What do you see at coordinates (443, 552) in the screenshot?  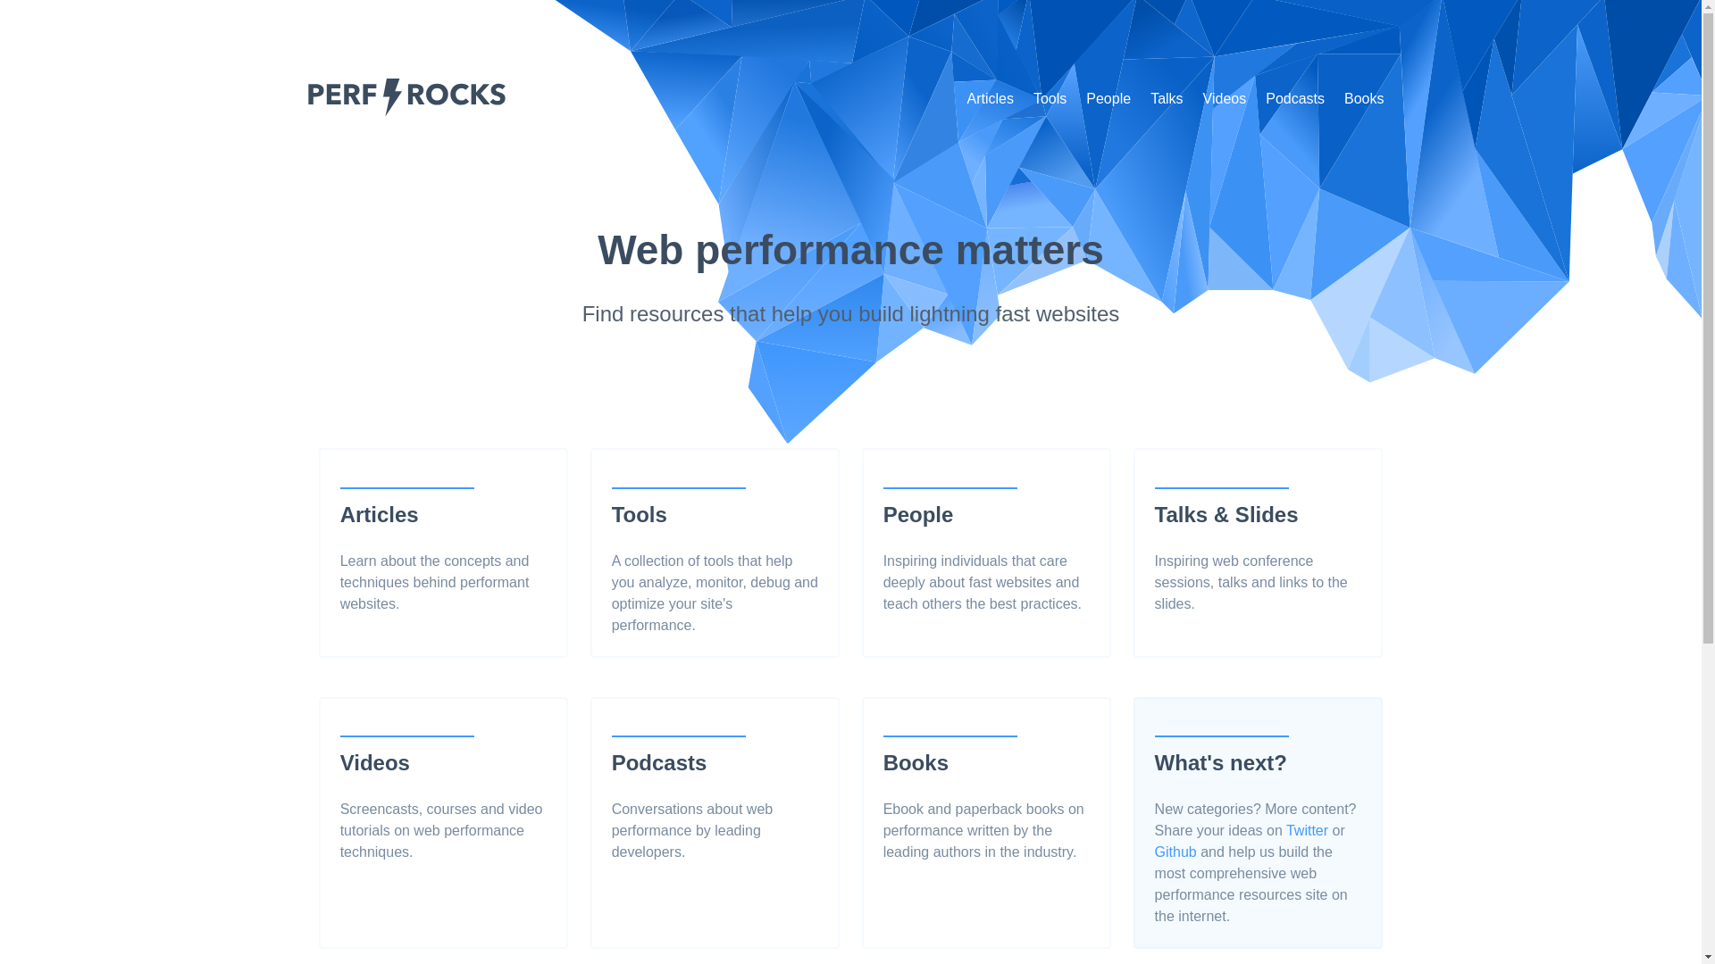 I see `A list of web performance optimization articles` at bounding box center [443, 552].